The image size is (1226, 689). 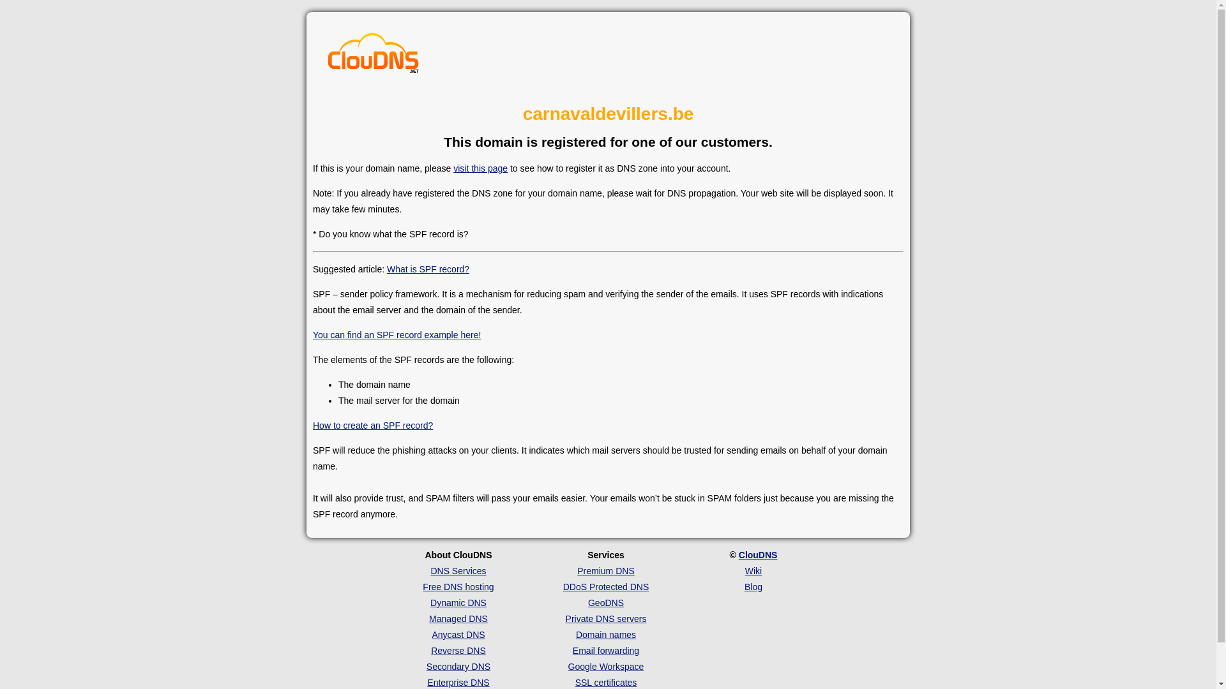 What do you see at coordinates (607, 667) in the screenshot?
I see `Google Workspace` at bounding box center [607, 667].